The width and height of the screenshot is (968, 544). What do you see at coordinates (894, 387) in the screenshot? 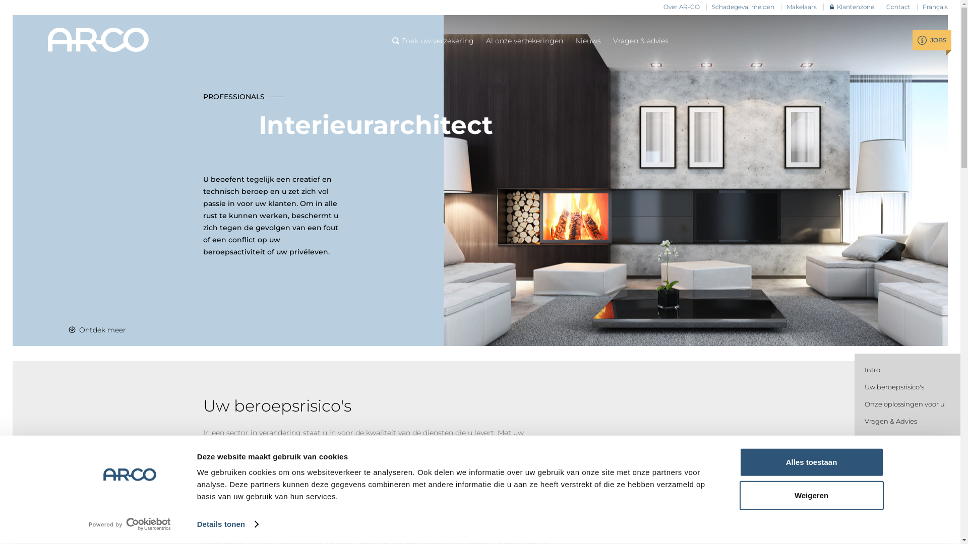
I see `Uw beroepsrisico's` at bounding box center [894, 387].